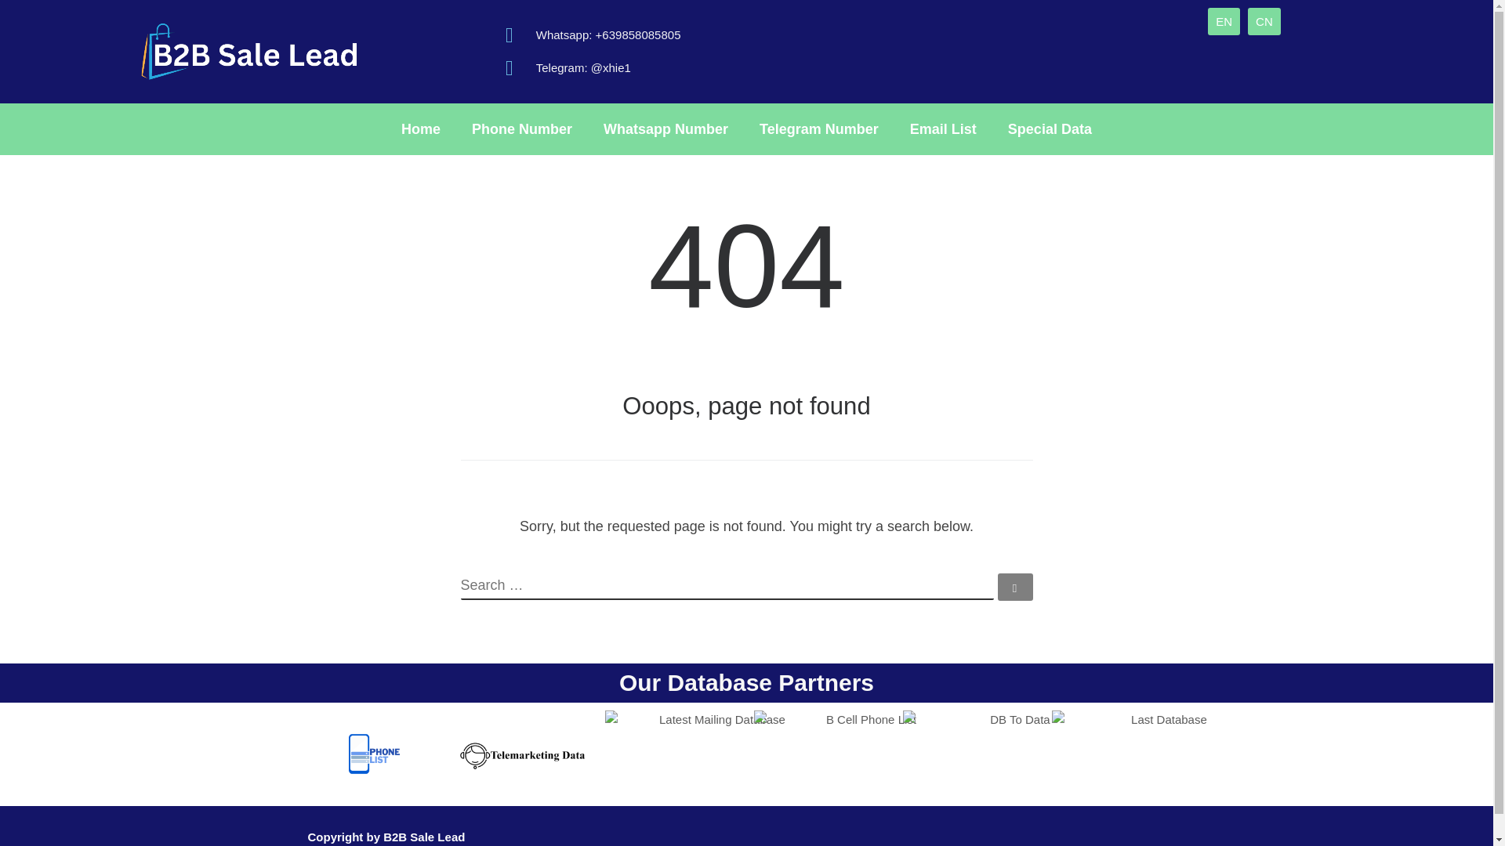  Describe the element at coordinates (522, 128) in the screenshot. I see `Phone Number` at that location.